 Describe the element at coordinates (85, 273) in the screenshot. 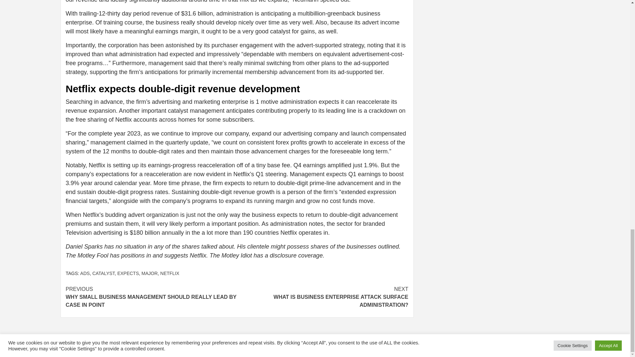

I see `ADS` at that location.